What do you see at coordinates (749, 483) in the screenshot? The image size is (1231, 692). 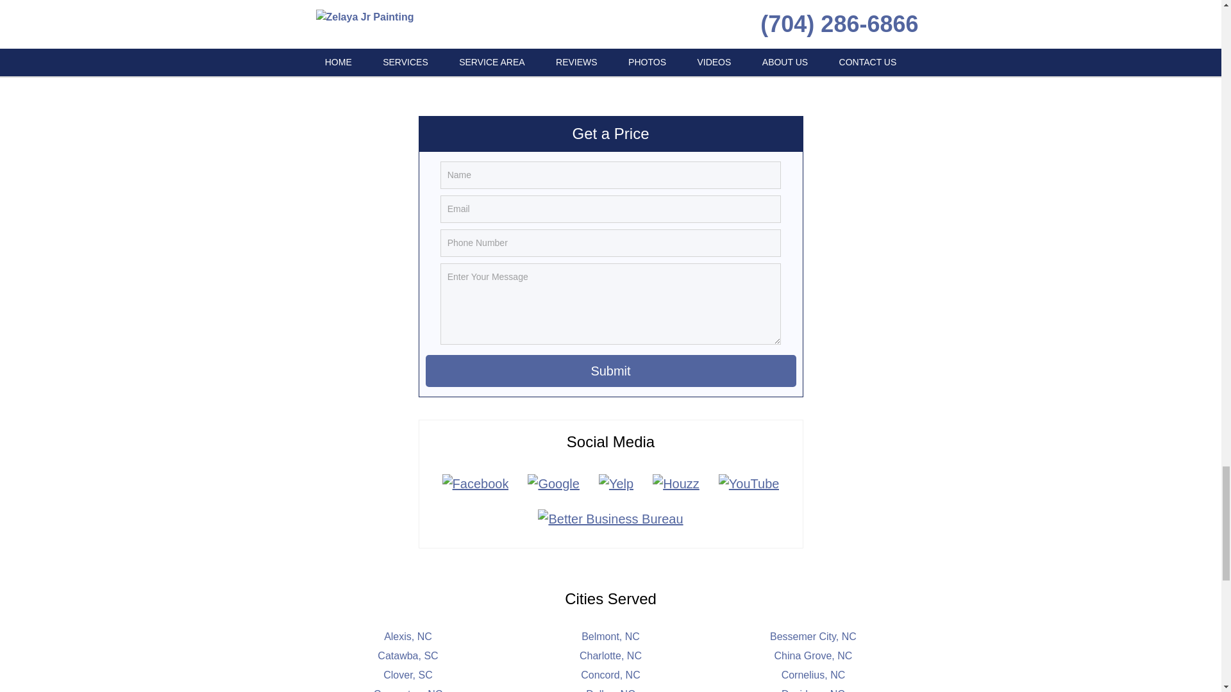 I see `YouTube` at bounding box center [749, 483].